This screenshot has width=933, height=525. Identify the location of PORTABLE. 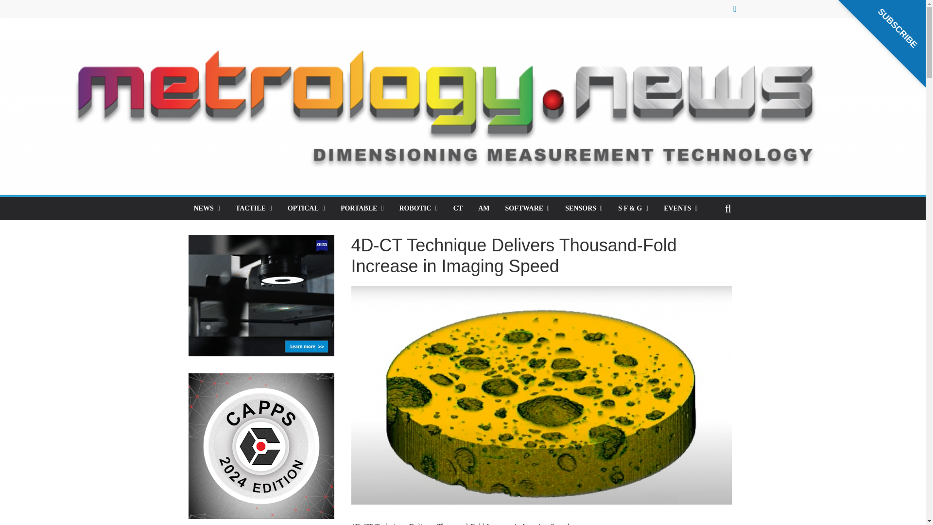
(363, 208).